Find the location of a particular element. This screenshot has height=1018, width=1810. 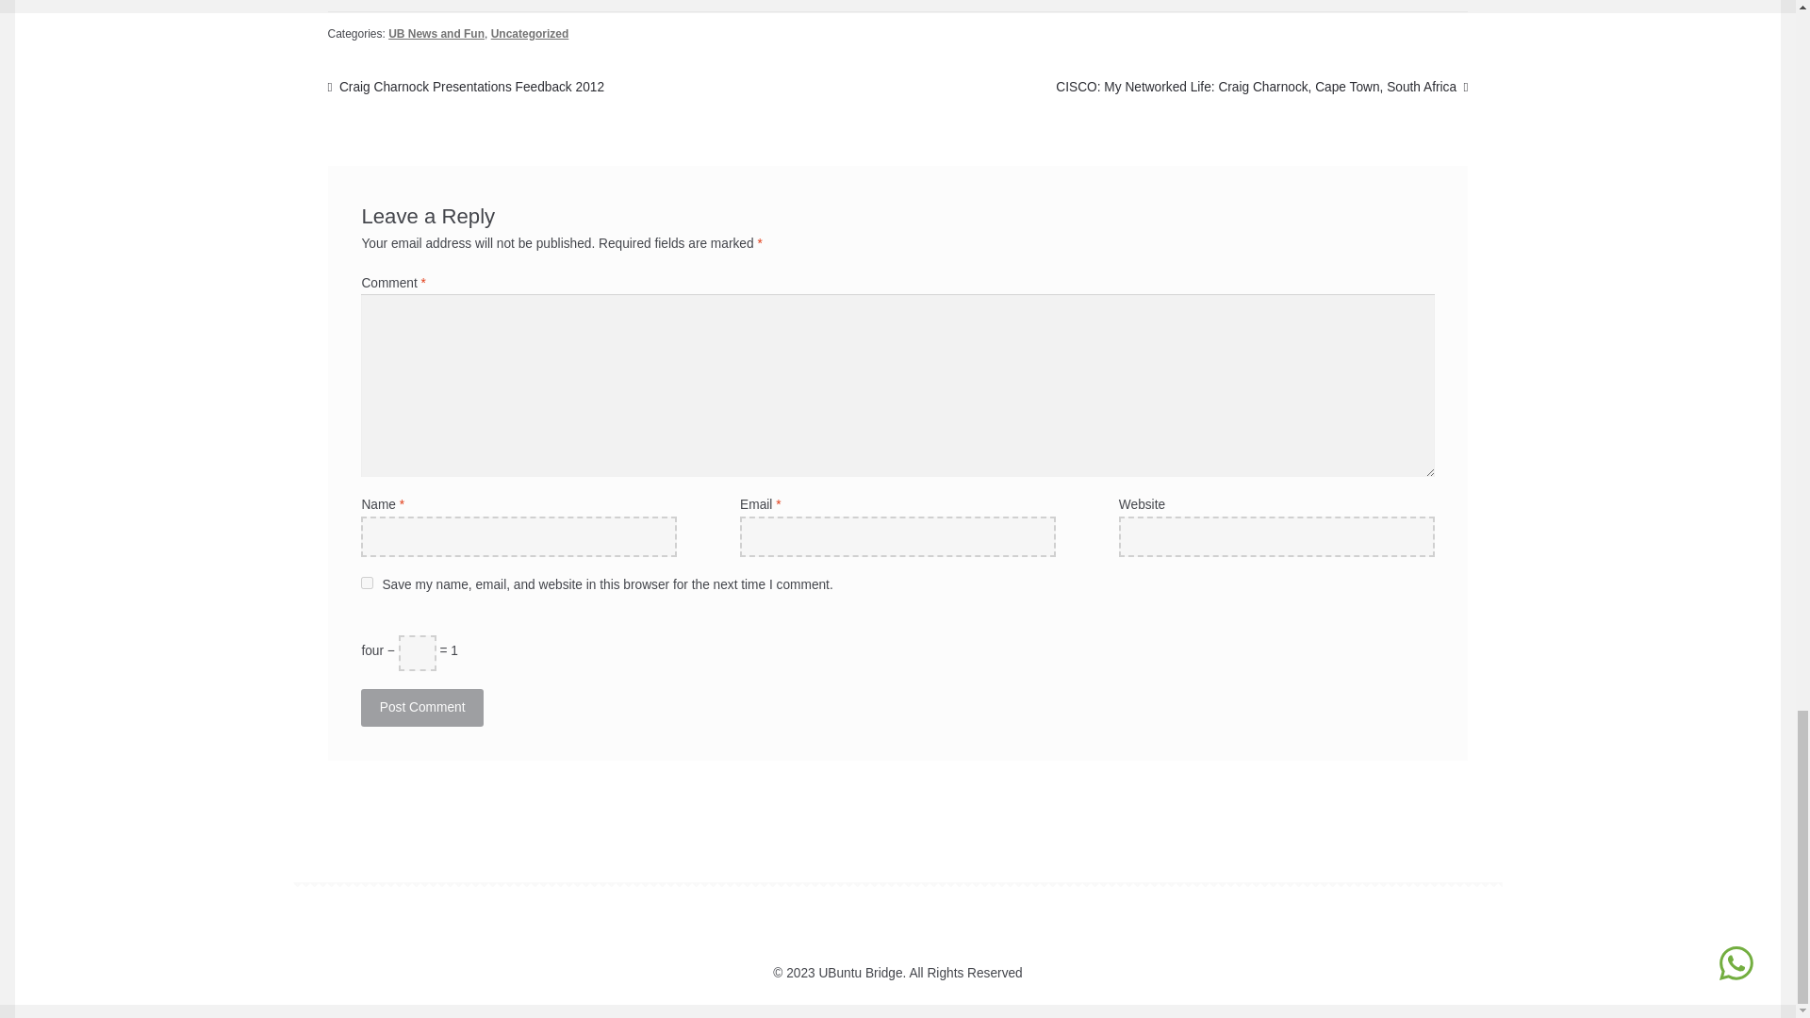

yes is located at coordinates (366, 583).